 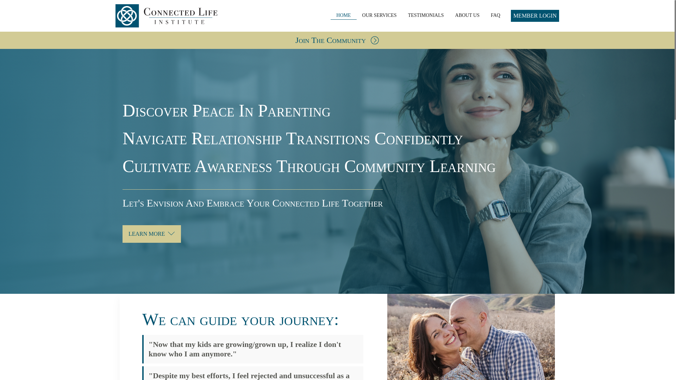 What do you see at coordinates (426, 15) in the screenshot?
I see `TESTIMONIALS` at bounding box center [426, 15].